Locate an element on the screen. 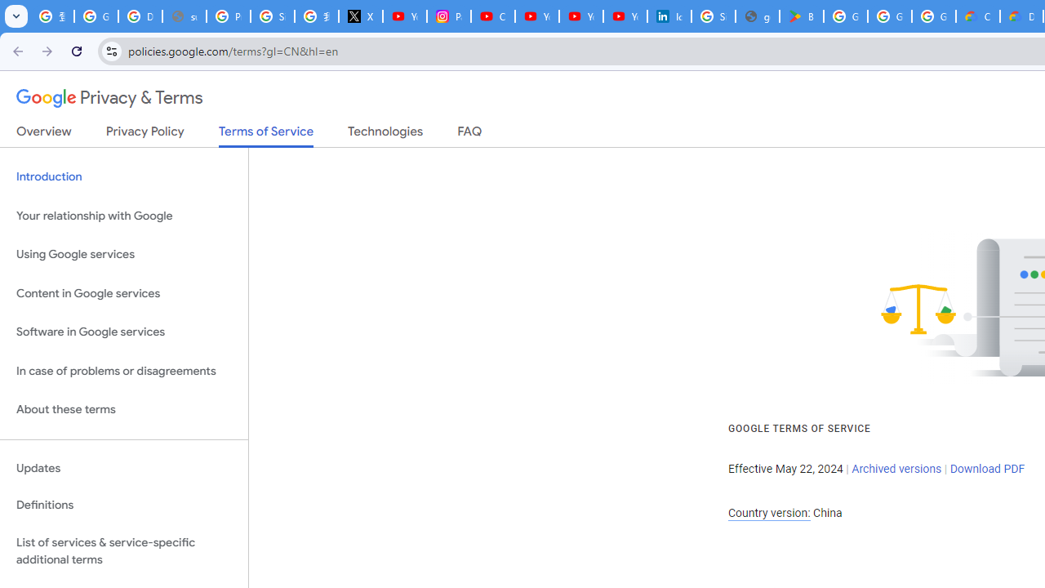 The image size is (1045, 588). Download PDF is located at coordinates (987, 469).